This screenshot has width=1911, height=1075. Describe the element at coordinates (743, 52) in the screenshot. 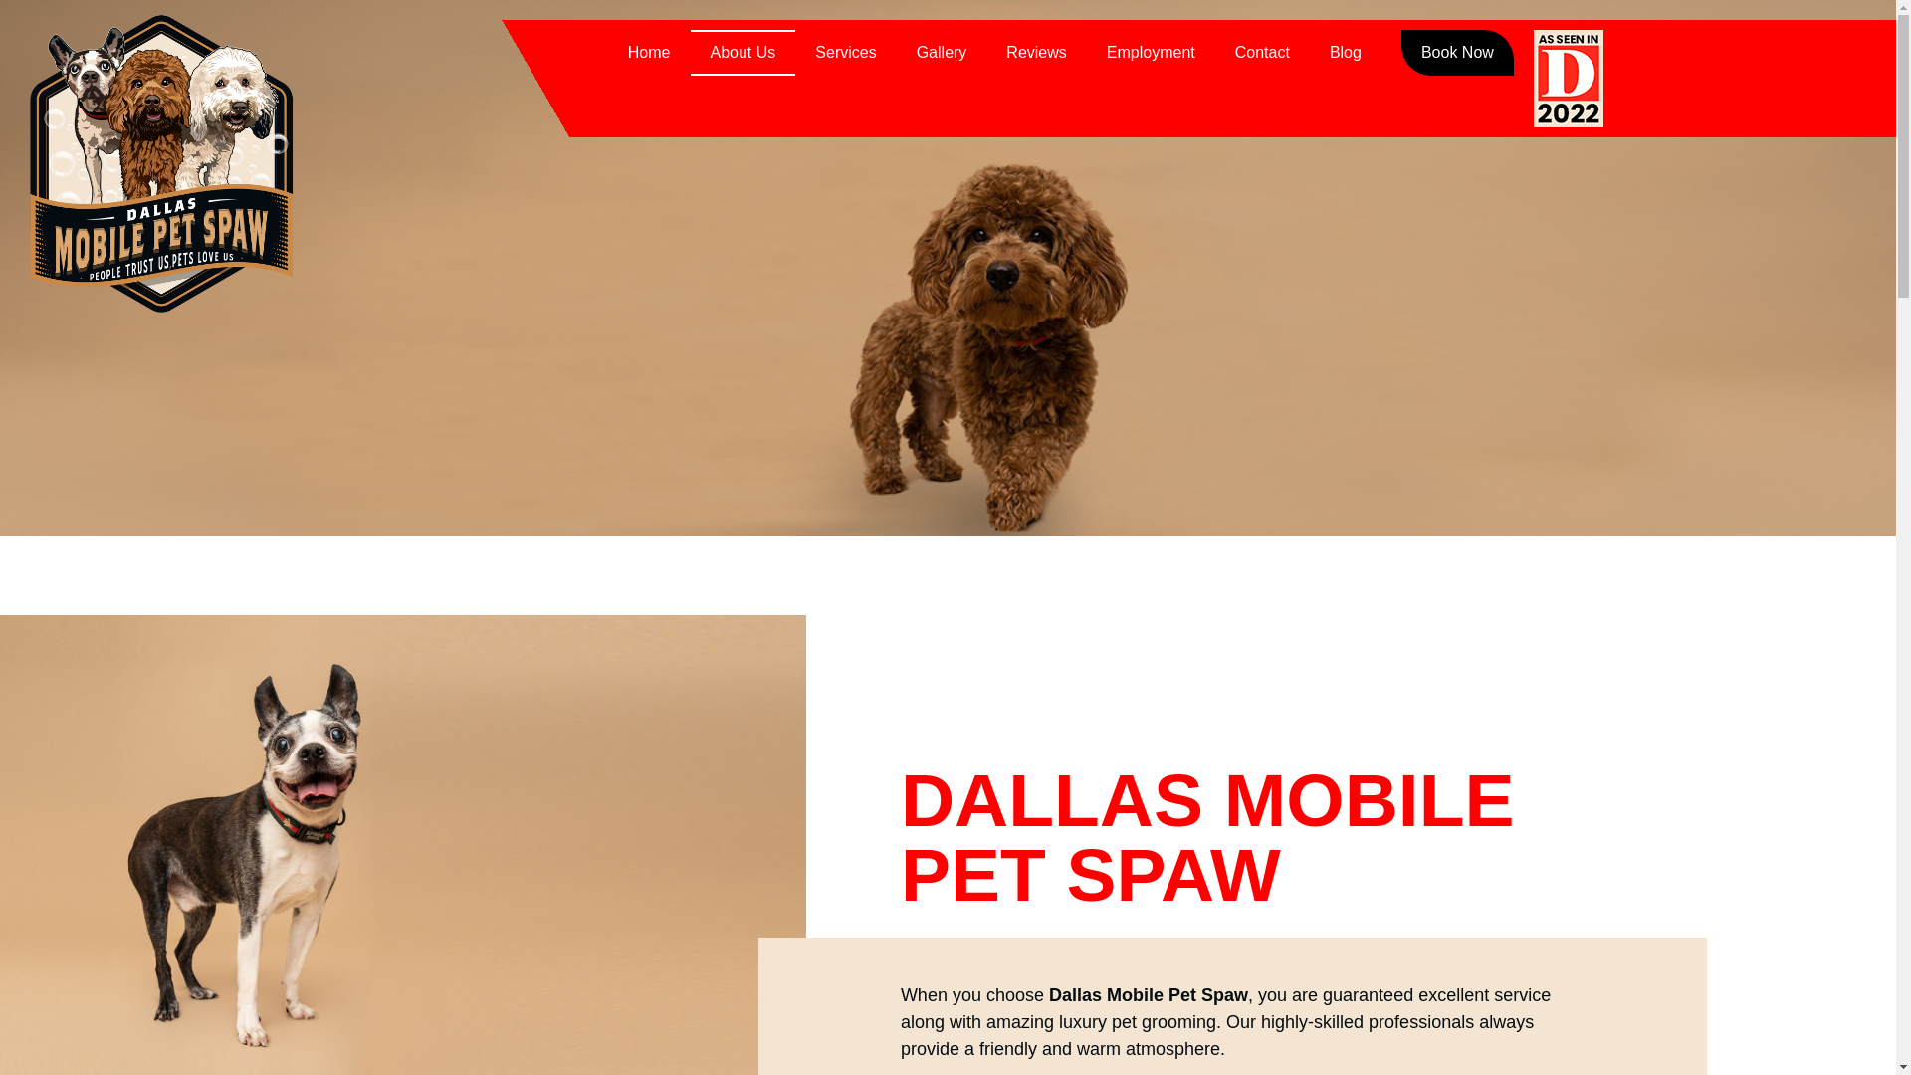

I see `About Us` at that location.